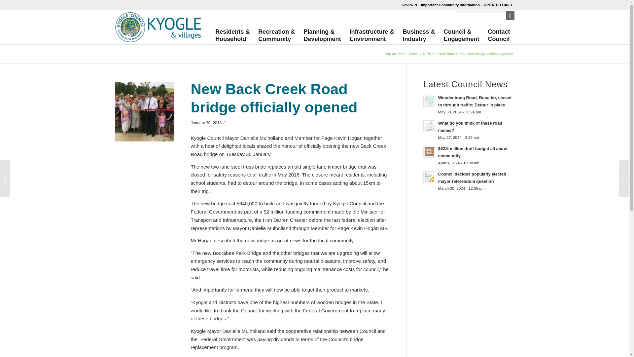  Describe the element at coordinates (145, 112) in the screenshot. I see `Back Creek Road Bridge opening fb` at that location.